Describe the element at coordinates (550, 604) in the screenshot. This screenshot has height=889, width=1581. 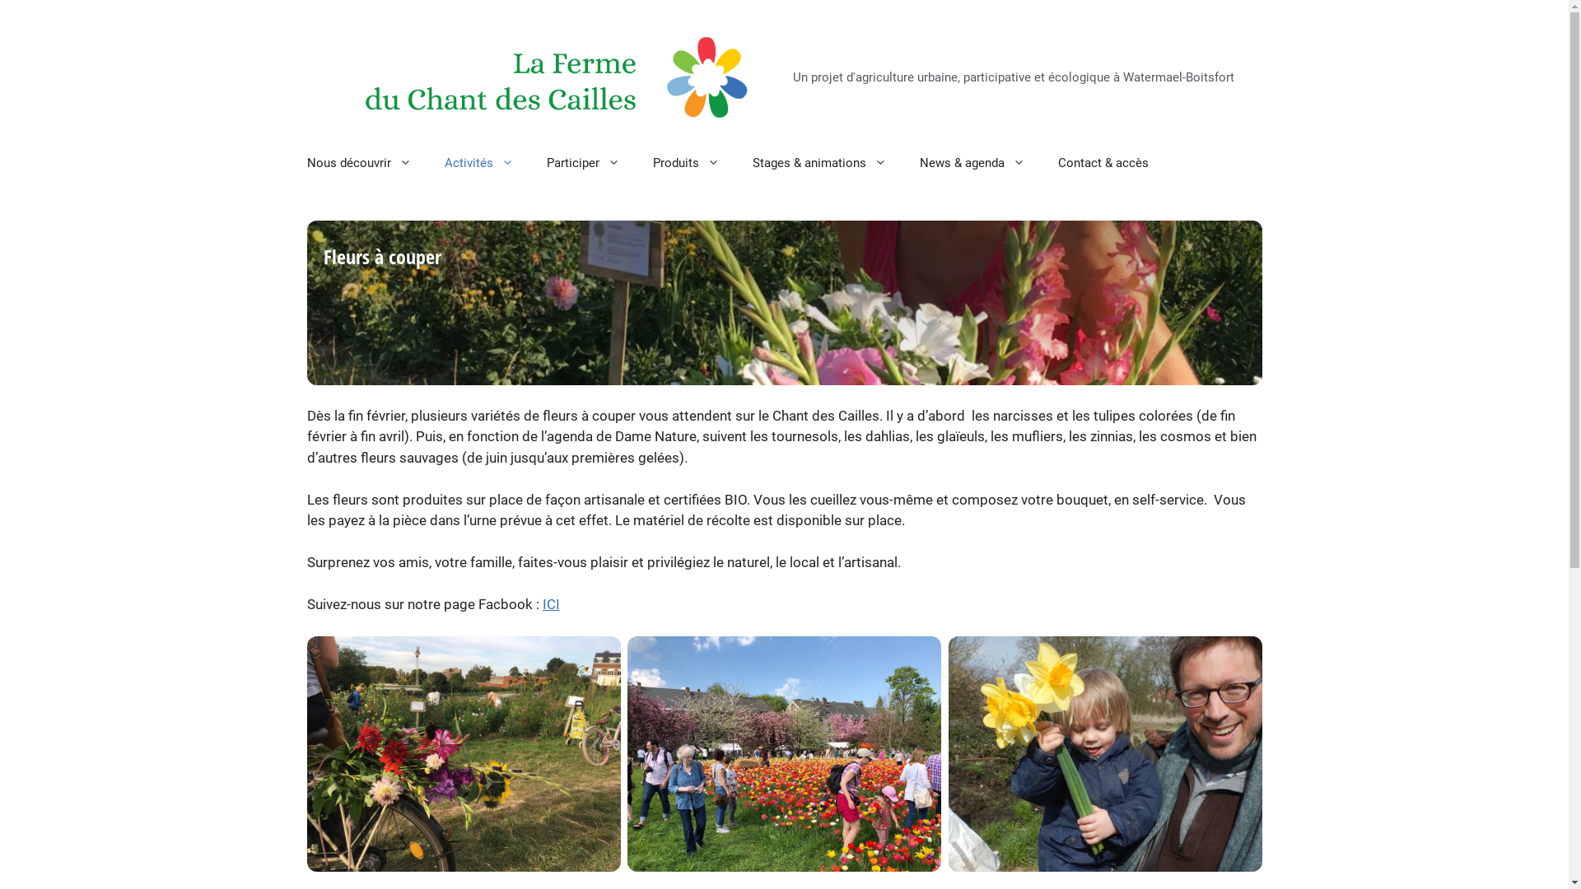
I see `ICI` at that location.